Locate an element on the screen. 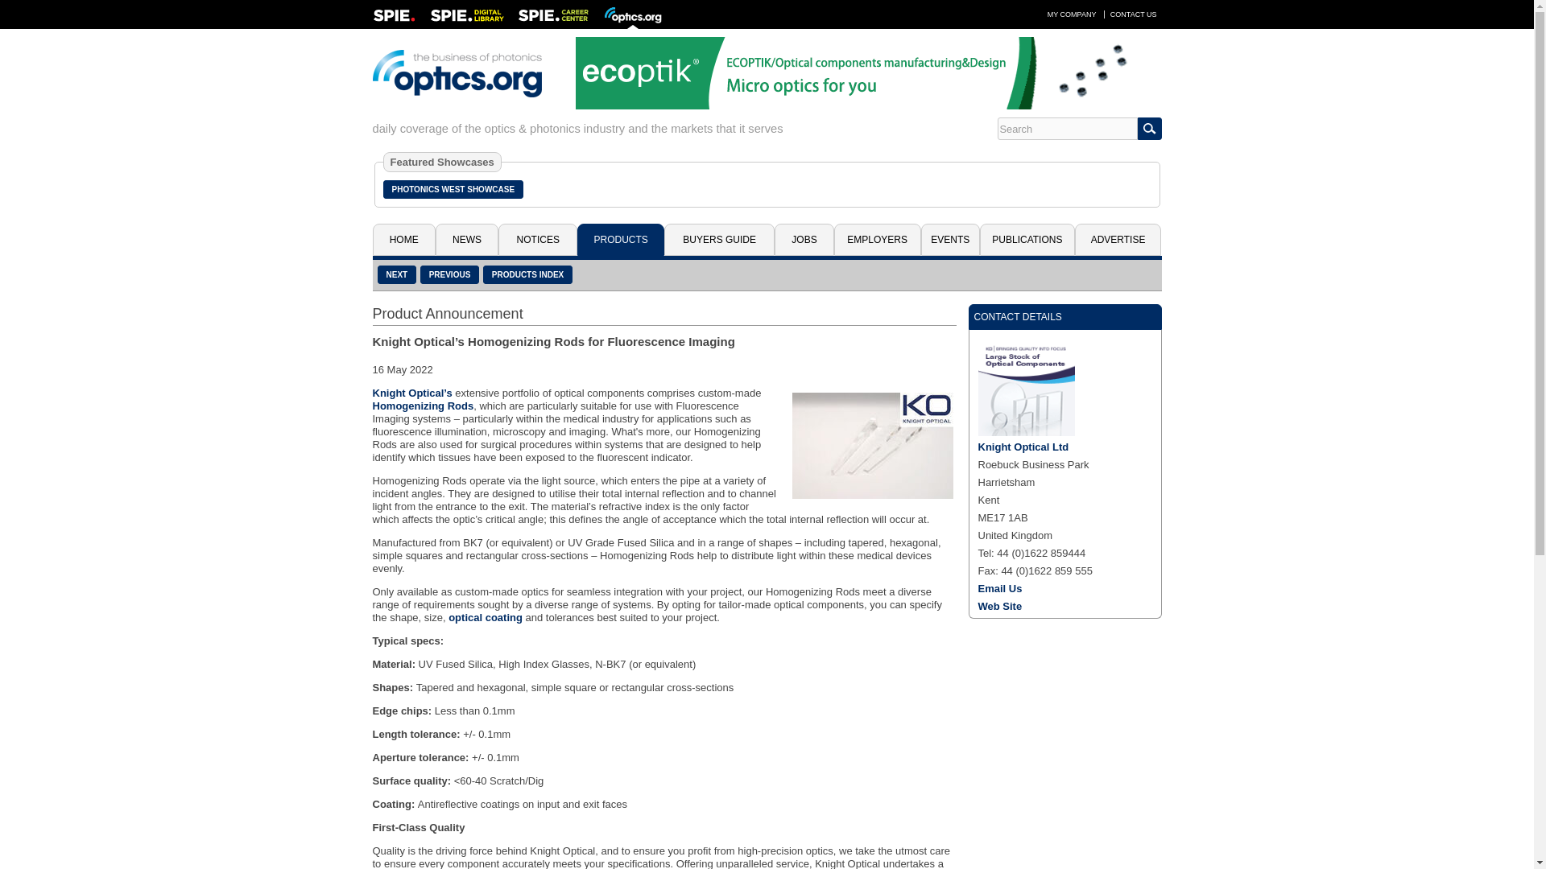 The height and width of the screenshot is (869, 1546). CONTACT US is located at coordinates (1134, 14).